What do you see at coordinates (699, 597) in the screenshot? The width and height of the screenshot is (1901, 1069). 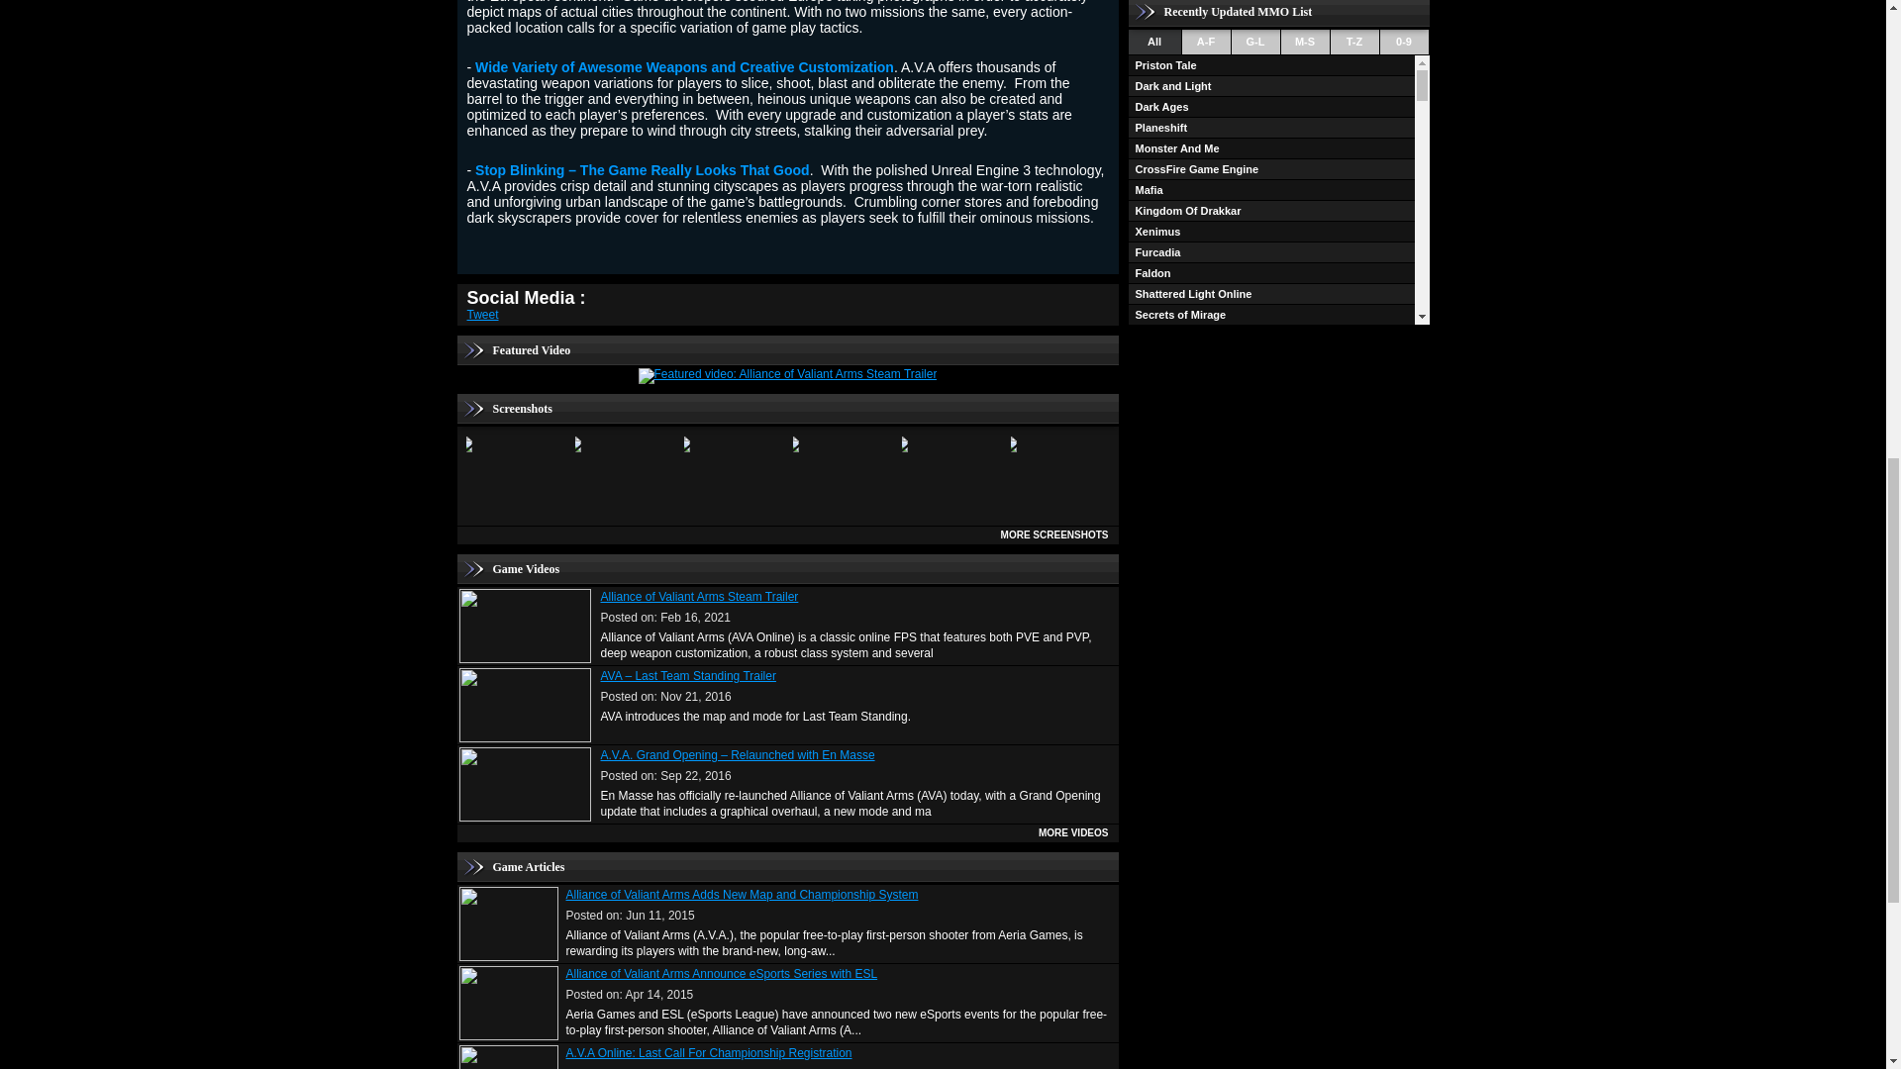 I see `Alliance of Valiant Arms Steam Trailer` at bounding box center [699, 597].